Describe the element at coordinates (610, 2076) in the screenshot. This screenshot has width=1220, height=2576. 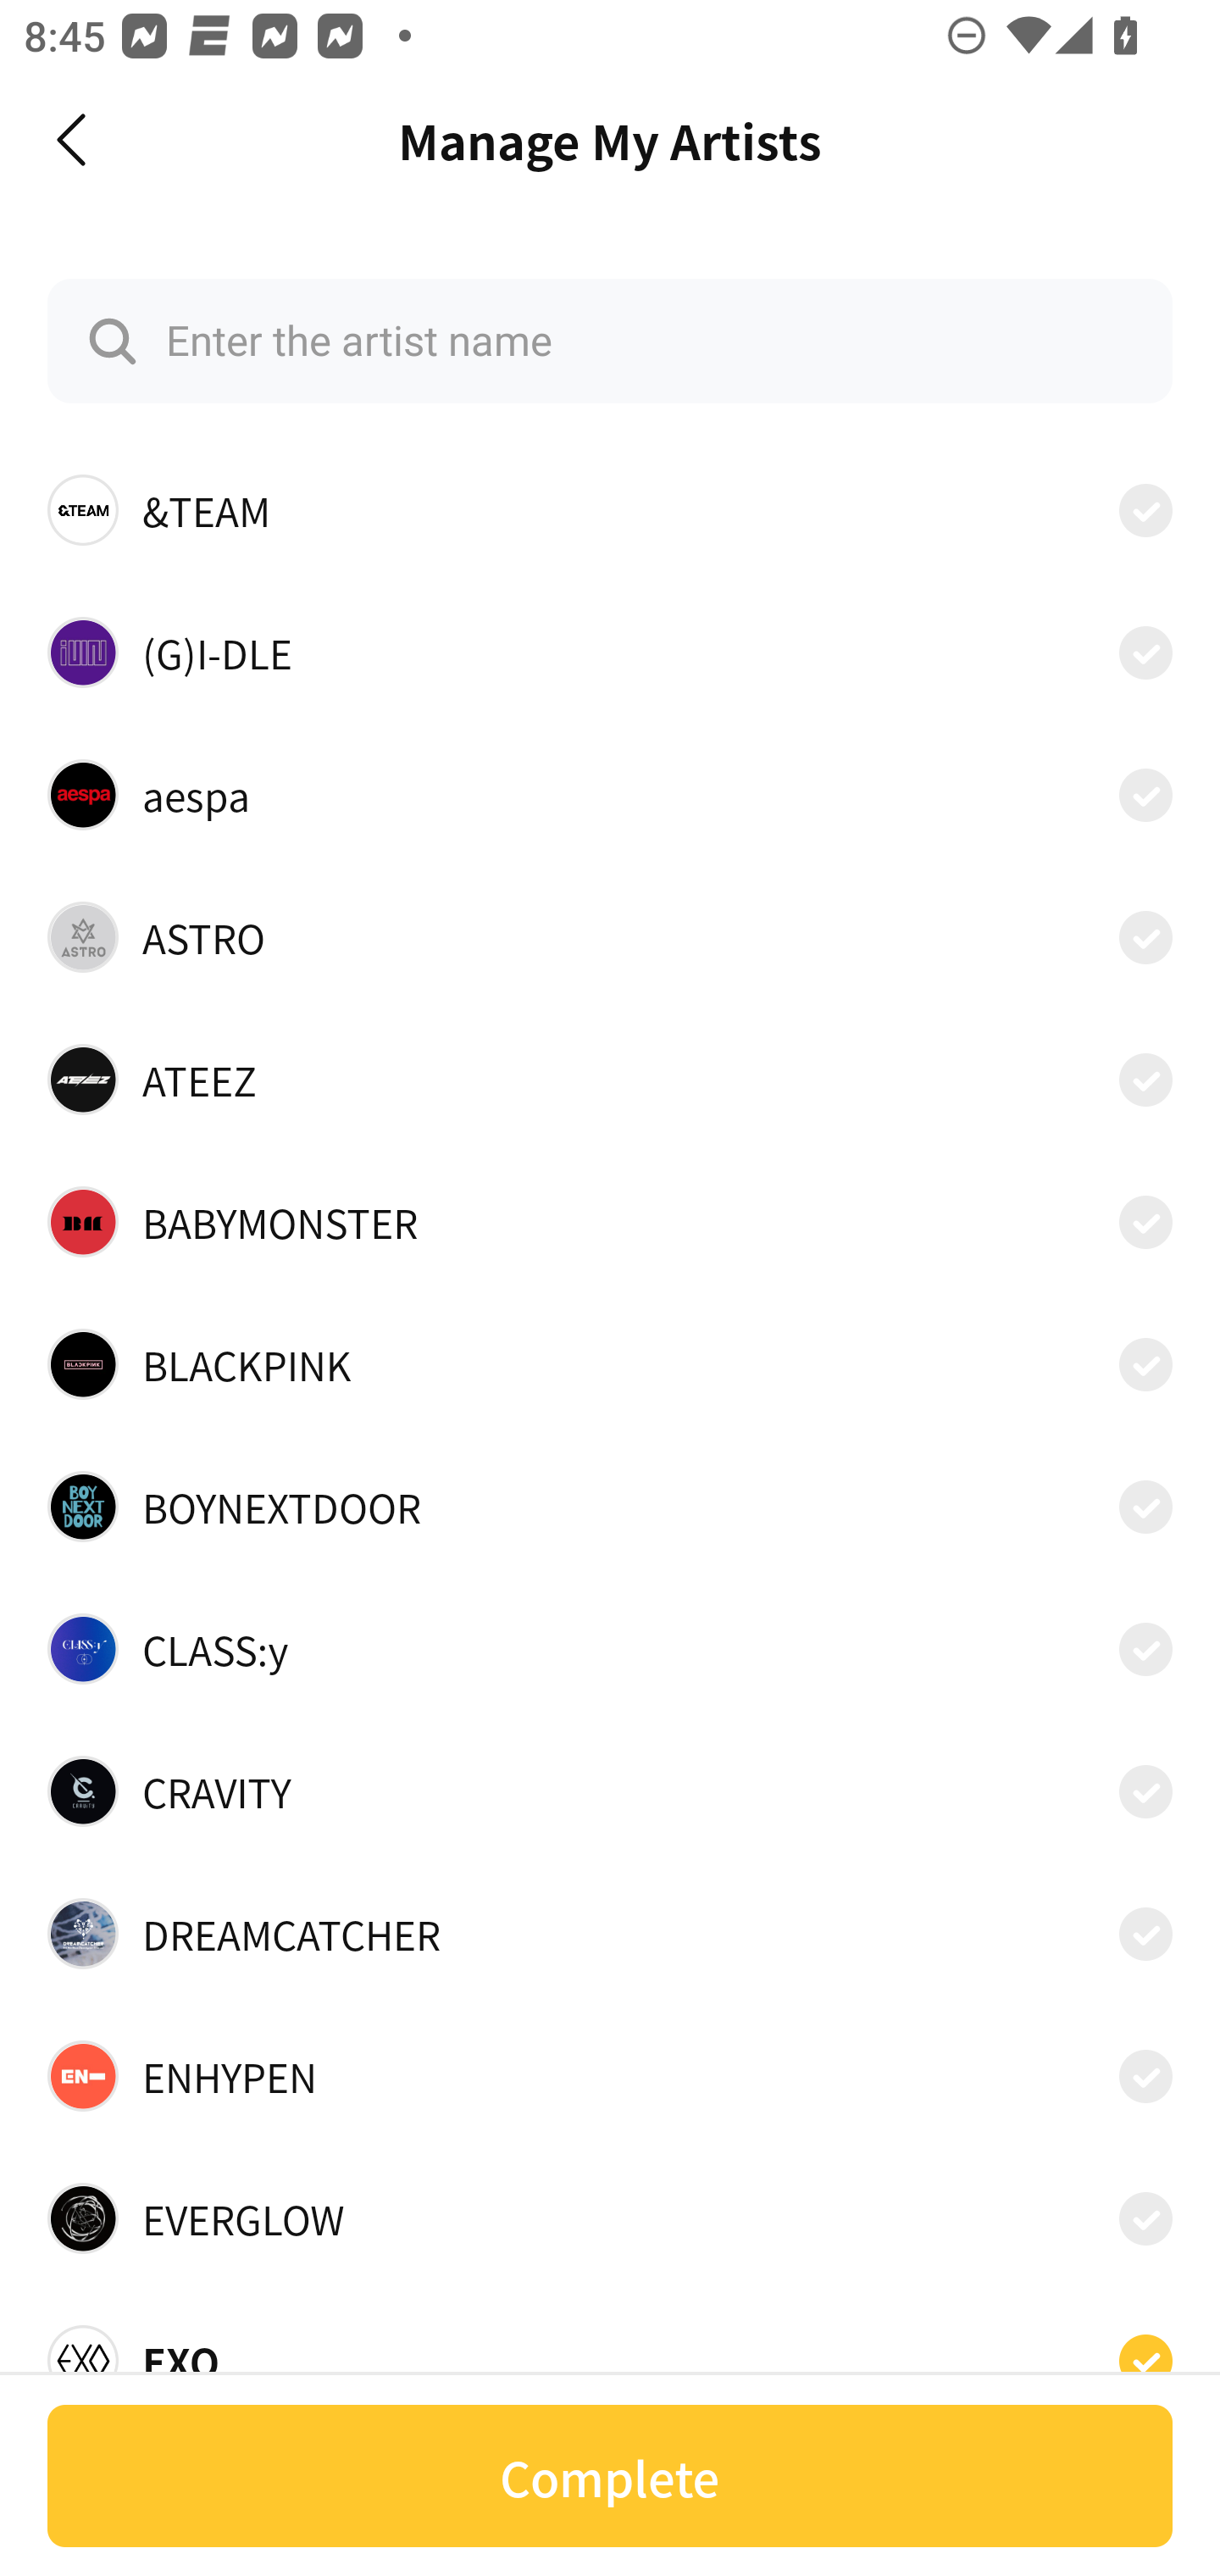
I see `ENHYPEN` at that location.